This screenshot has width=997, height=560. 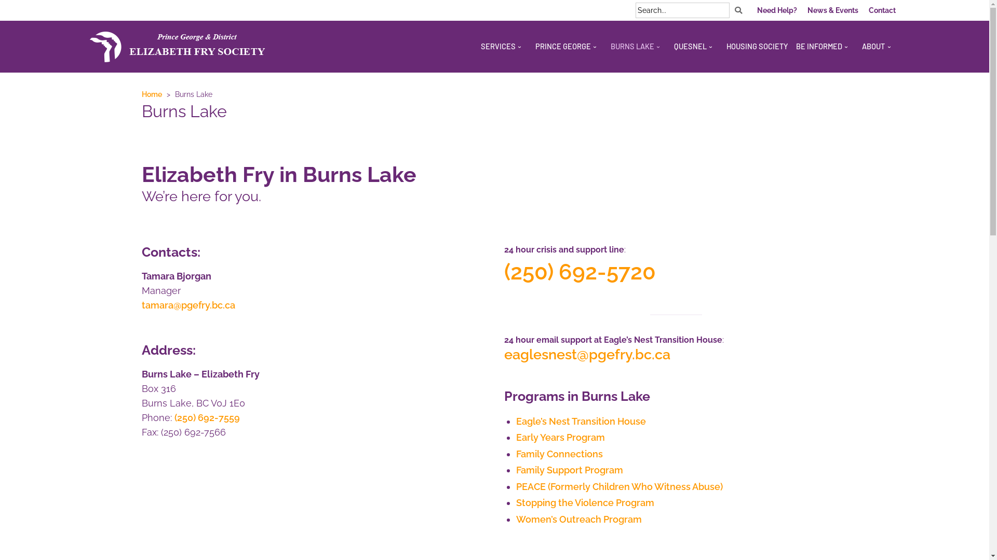 What do you see at coordinates (882, 10) in the screenshot?
I see `Contact` at bounding box center [882, 10].